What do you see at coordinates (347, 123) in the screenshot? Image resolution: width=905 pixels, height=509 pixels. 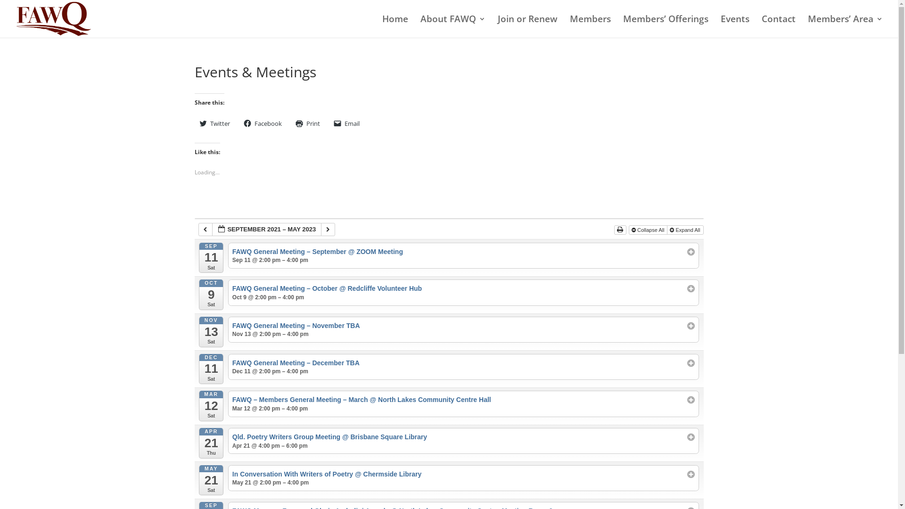 I see `Email` at bounding box center [347, 123].